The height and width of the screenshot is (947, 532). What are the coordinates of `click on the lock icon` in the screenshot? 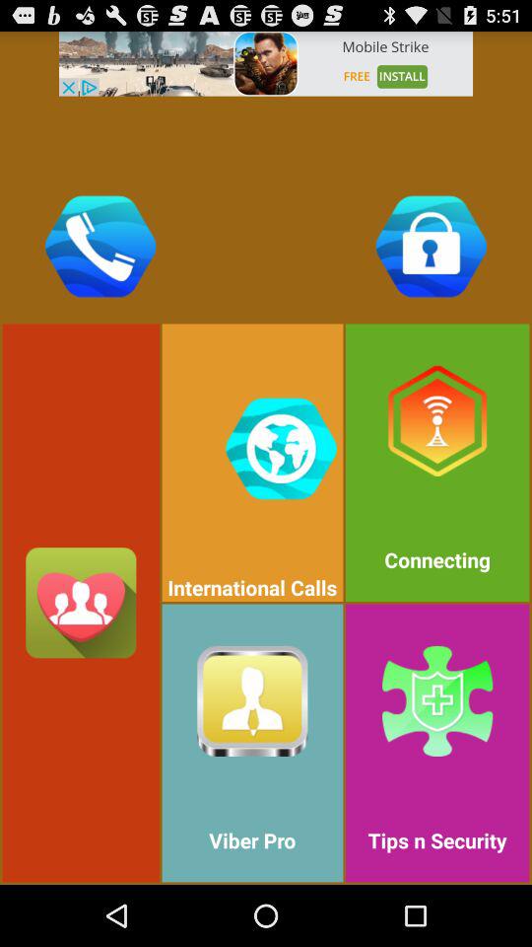 It's located at (432, 247).